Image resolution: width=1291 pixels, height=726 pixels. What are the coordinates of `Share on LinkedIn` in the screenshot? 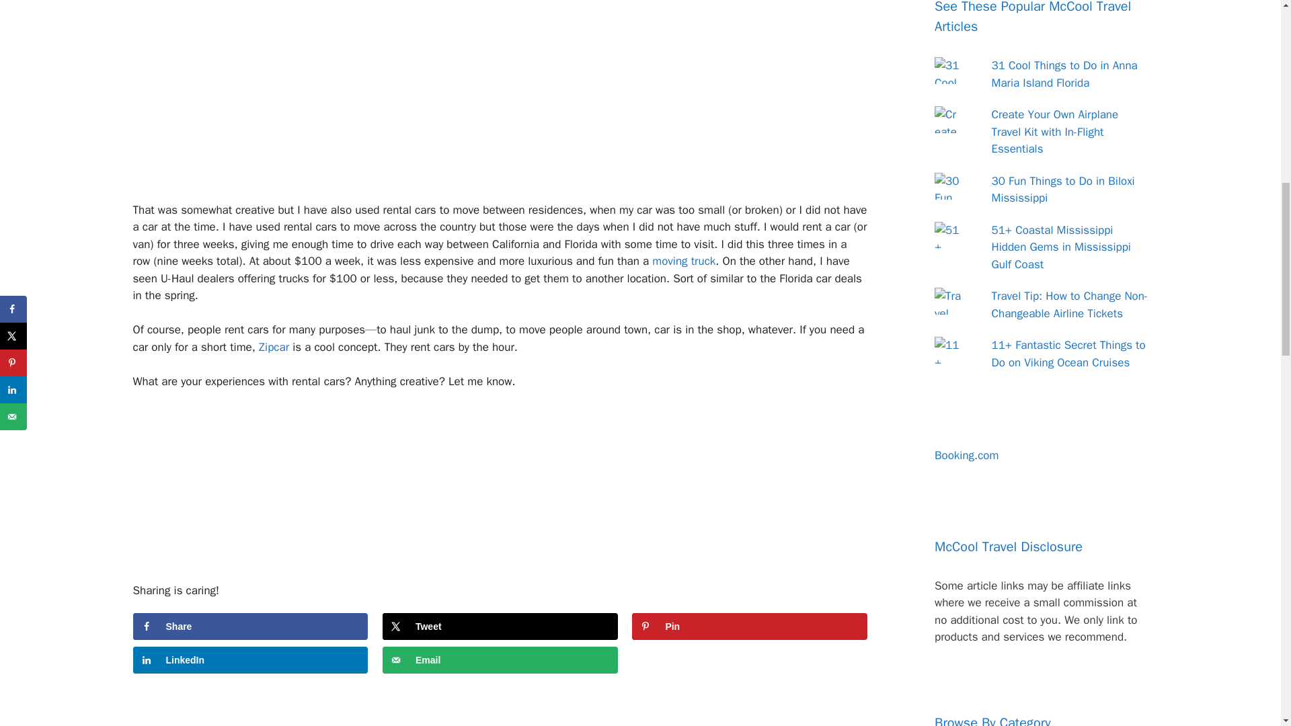 It's located at (250, 660).